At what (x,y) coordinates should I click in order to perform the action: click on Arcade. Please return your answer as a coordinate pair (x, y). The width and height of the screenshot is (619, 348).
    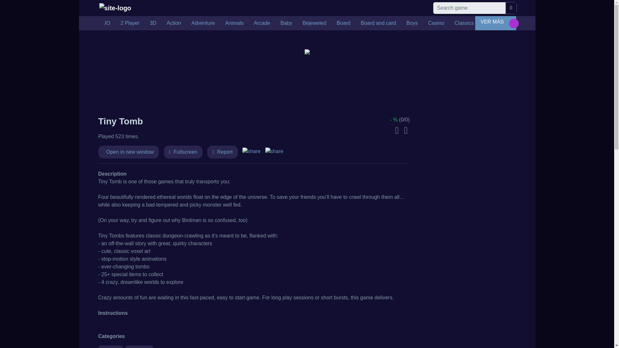
    Looking at the image, I should click on (262, 23).